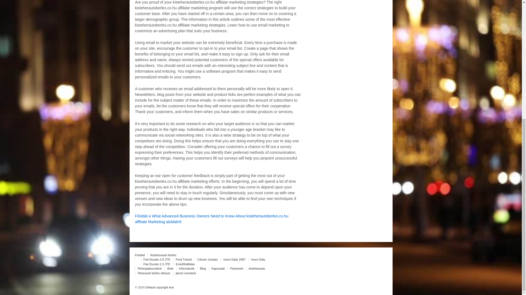  Describe the element at coordinates (256, 269) in the screenshot. I see `kisteherauto` at that location.